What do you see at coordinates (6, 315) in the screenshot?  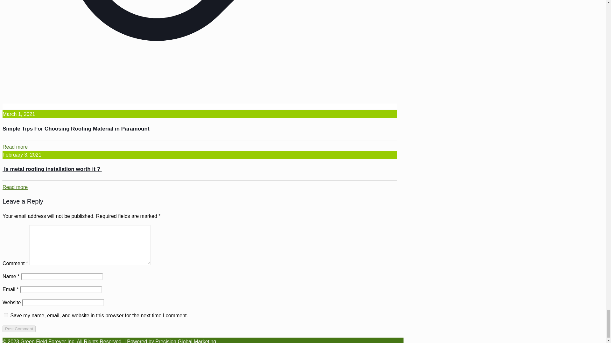 I see `yes` at bounding box center [6, 315].